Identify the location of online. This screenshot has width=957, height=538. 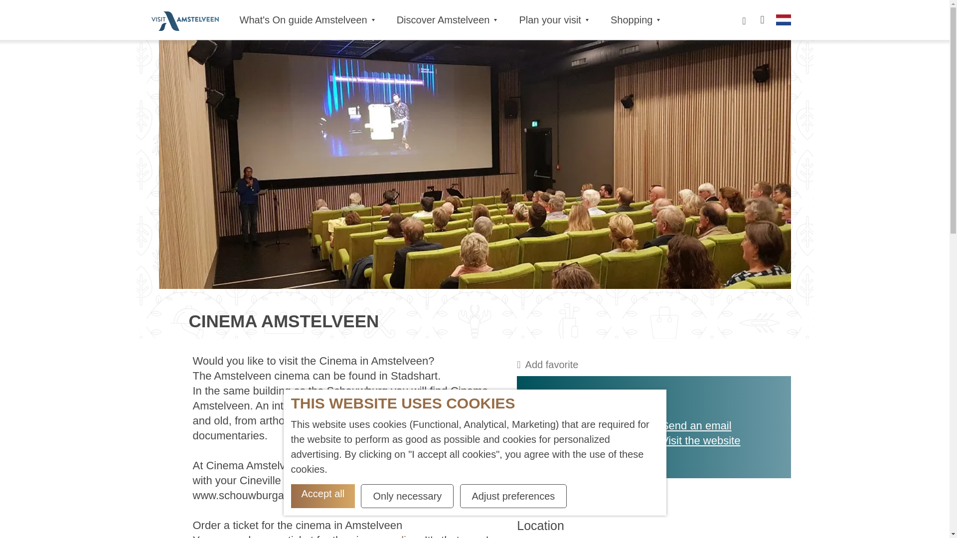
(547, 365).